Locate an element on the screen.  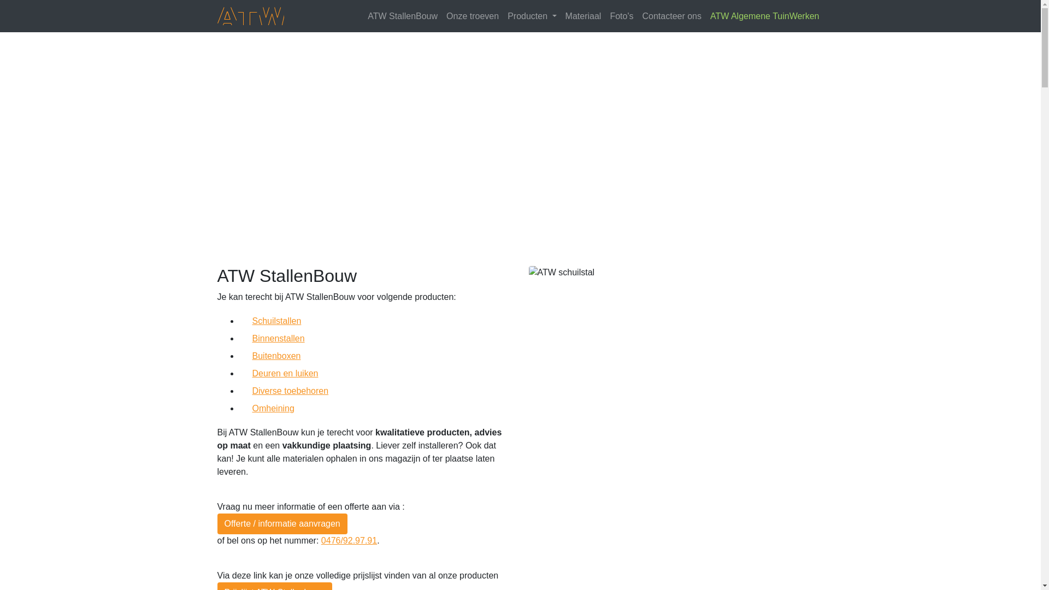
Onze troeven is located at coordinates (473, 16).